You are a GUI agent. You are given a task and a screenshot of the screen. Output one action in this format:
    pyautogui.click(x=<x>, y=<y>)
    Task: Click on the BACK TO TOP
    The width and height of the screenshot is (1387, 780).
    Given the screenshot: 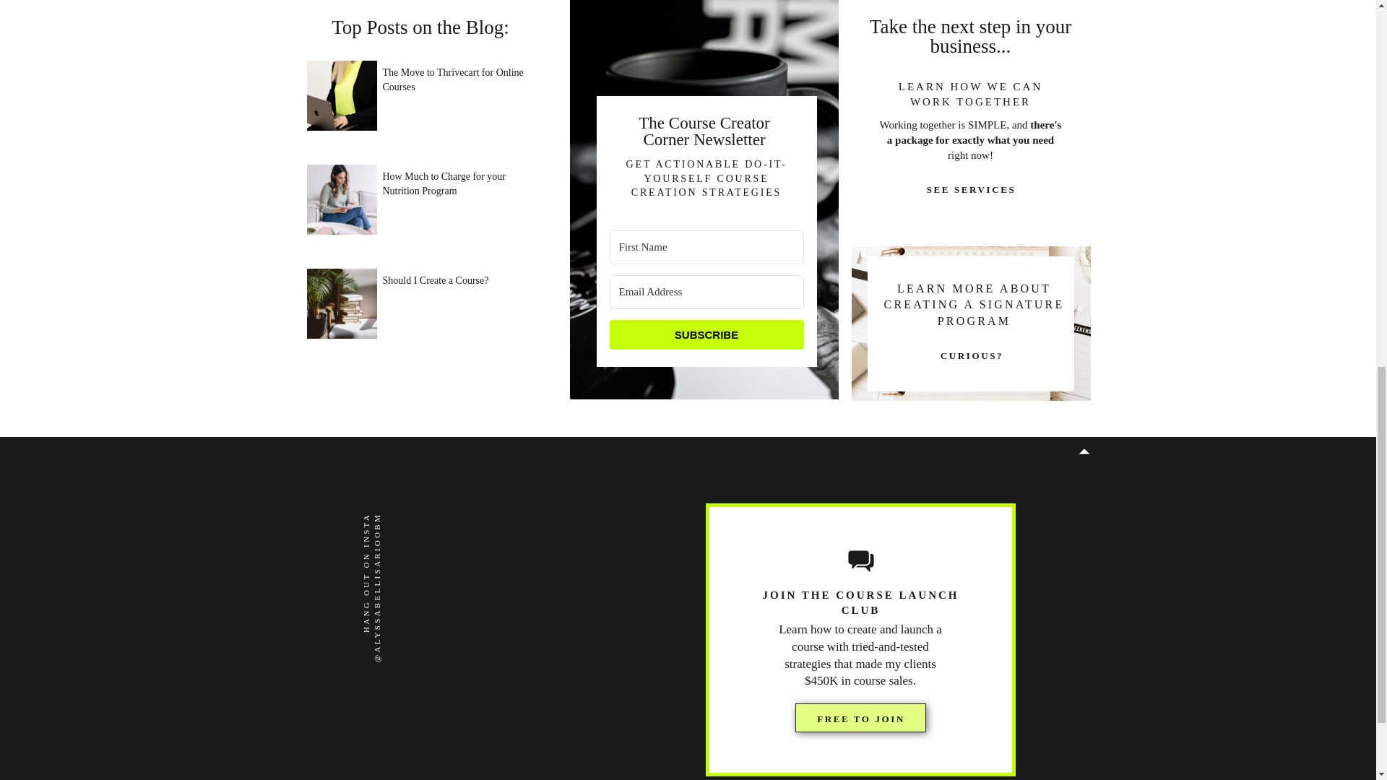 What is the action you would take?
    pyautogui.click(x=1032, y=451)
    